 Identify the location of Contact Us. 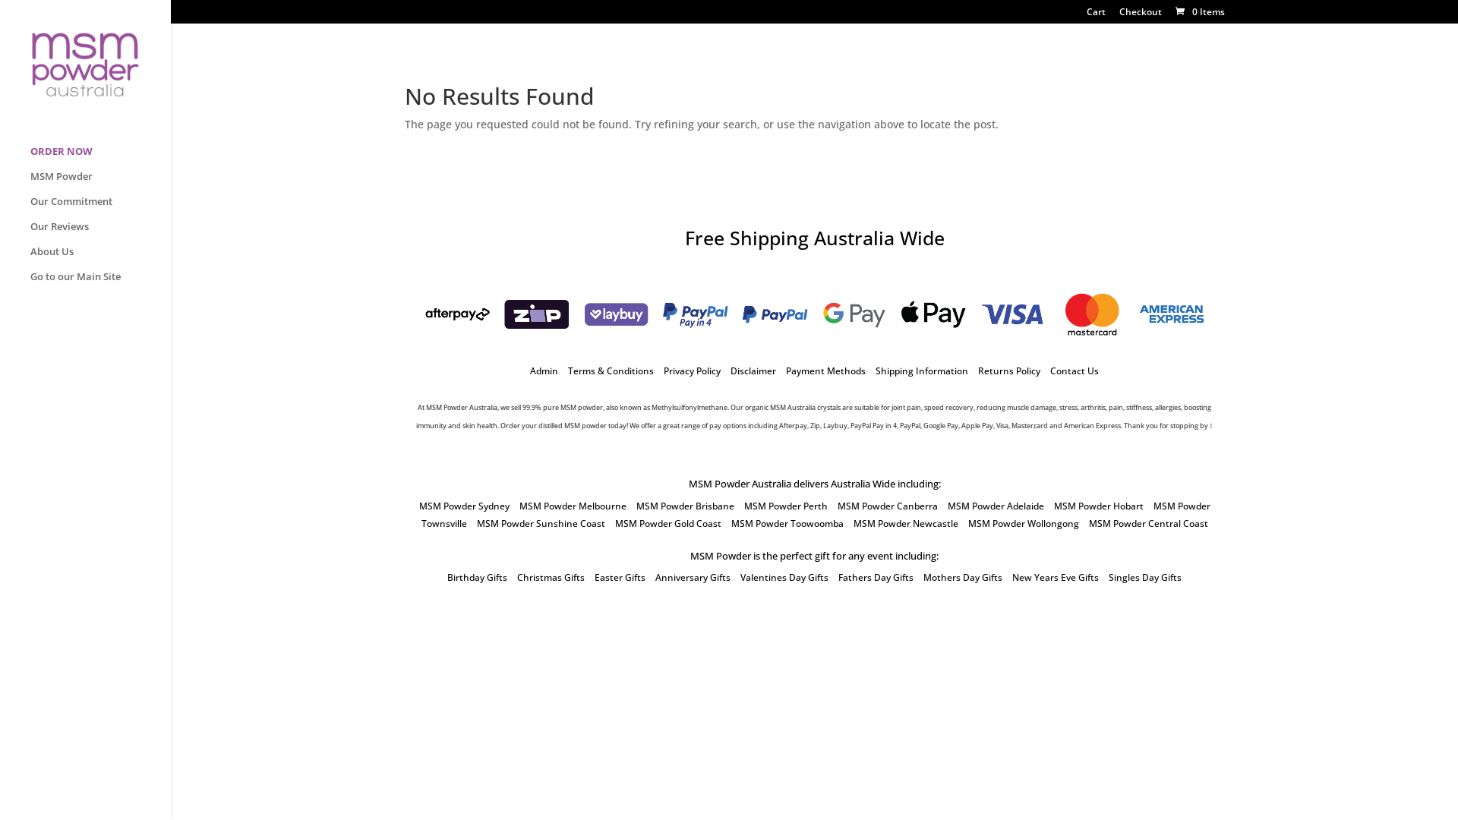
(1075, 371).